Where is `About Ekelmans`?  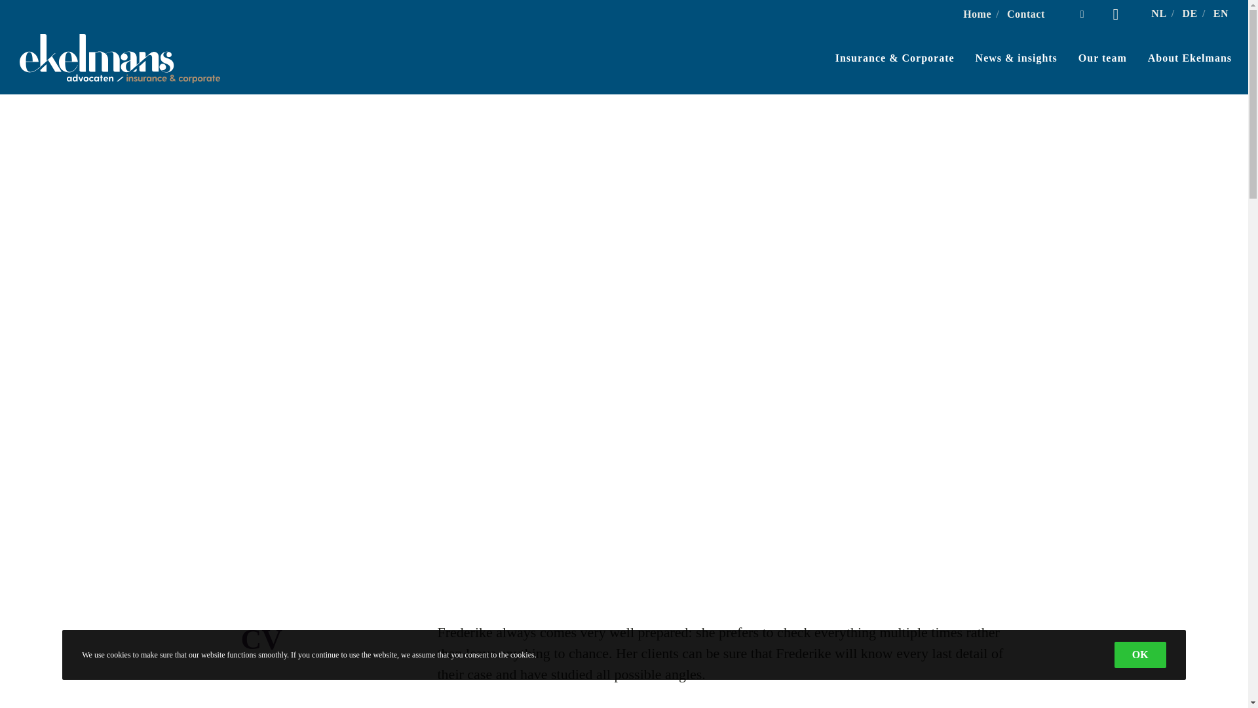
About Ekelmans is located at coordinates (1179, 58).